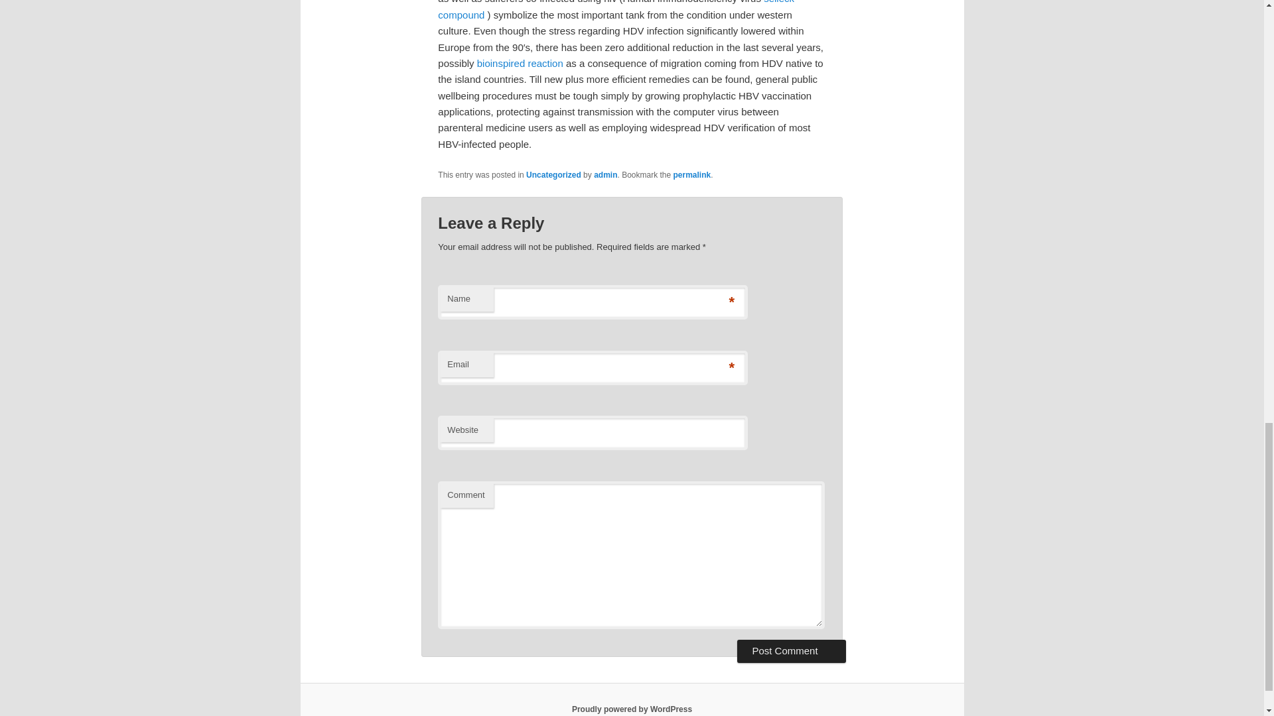 The height and width of the screenshot is (716, 1274). I want to click on bioinspired reaction, so click(520, 63).